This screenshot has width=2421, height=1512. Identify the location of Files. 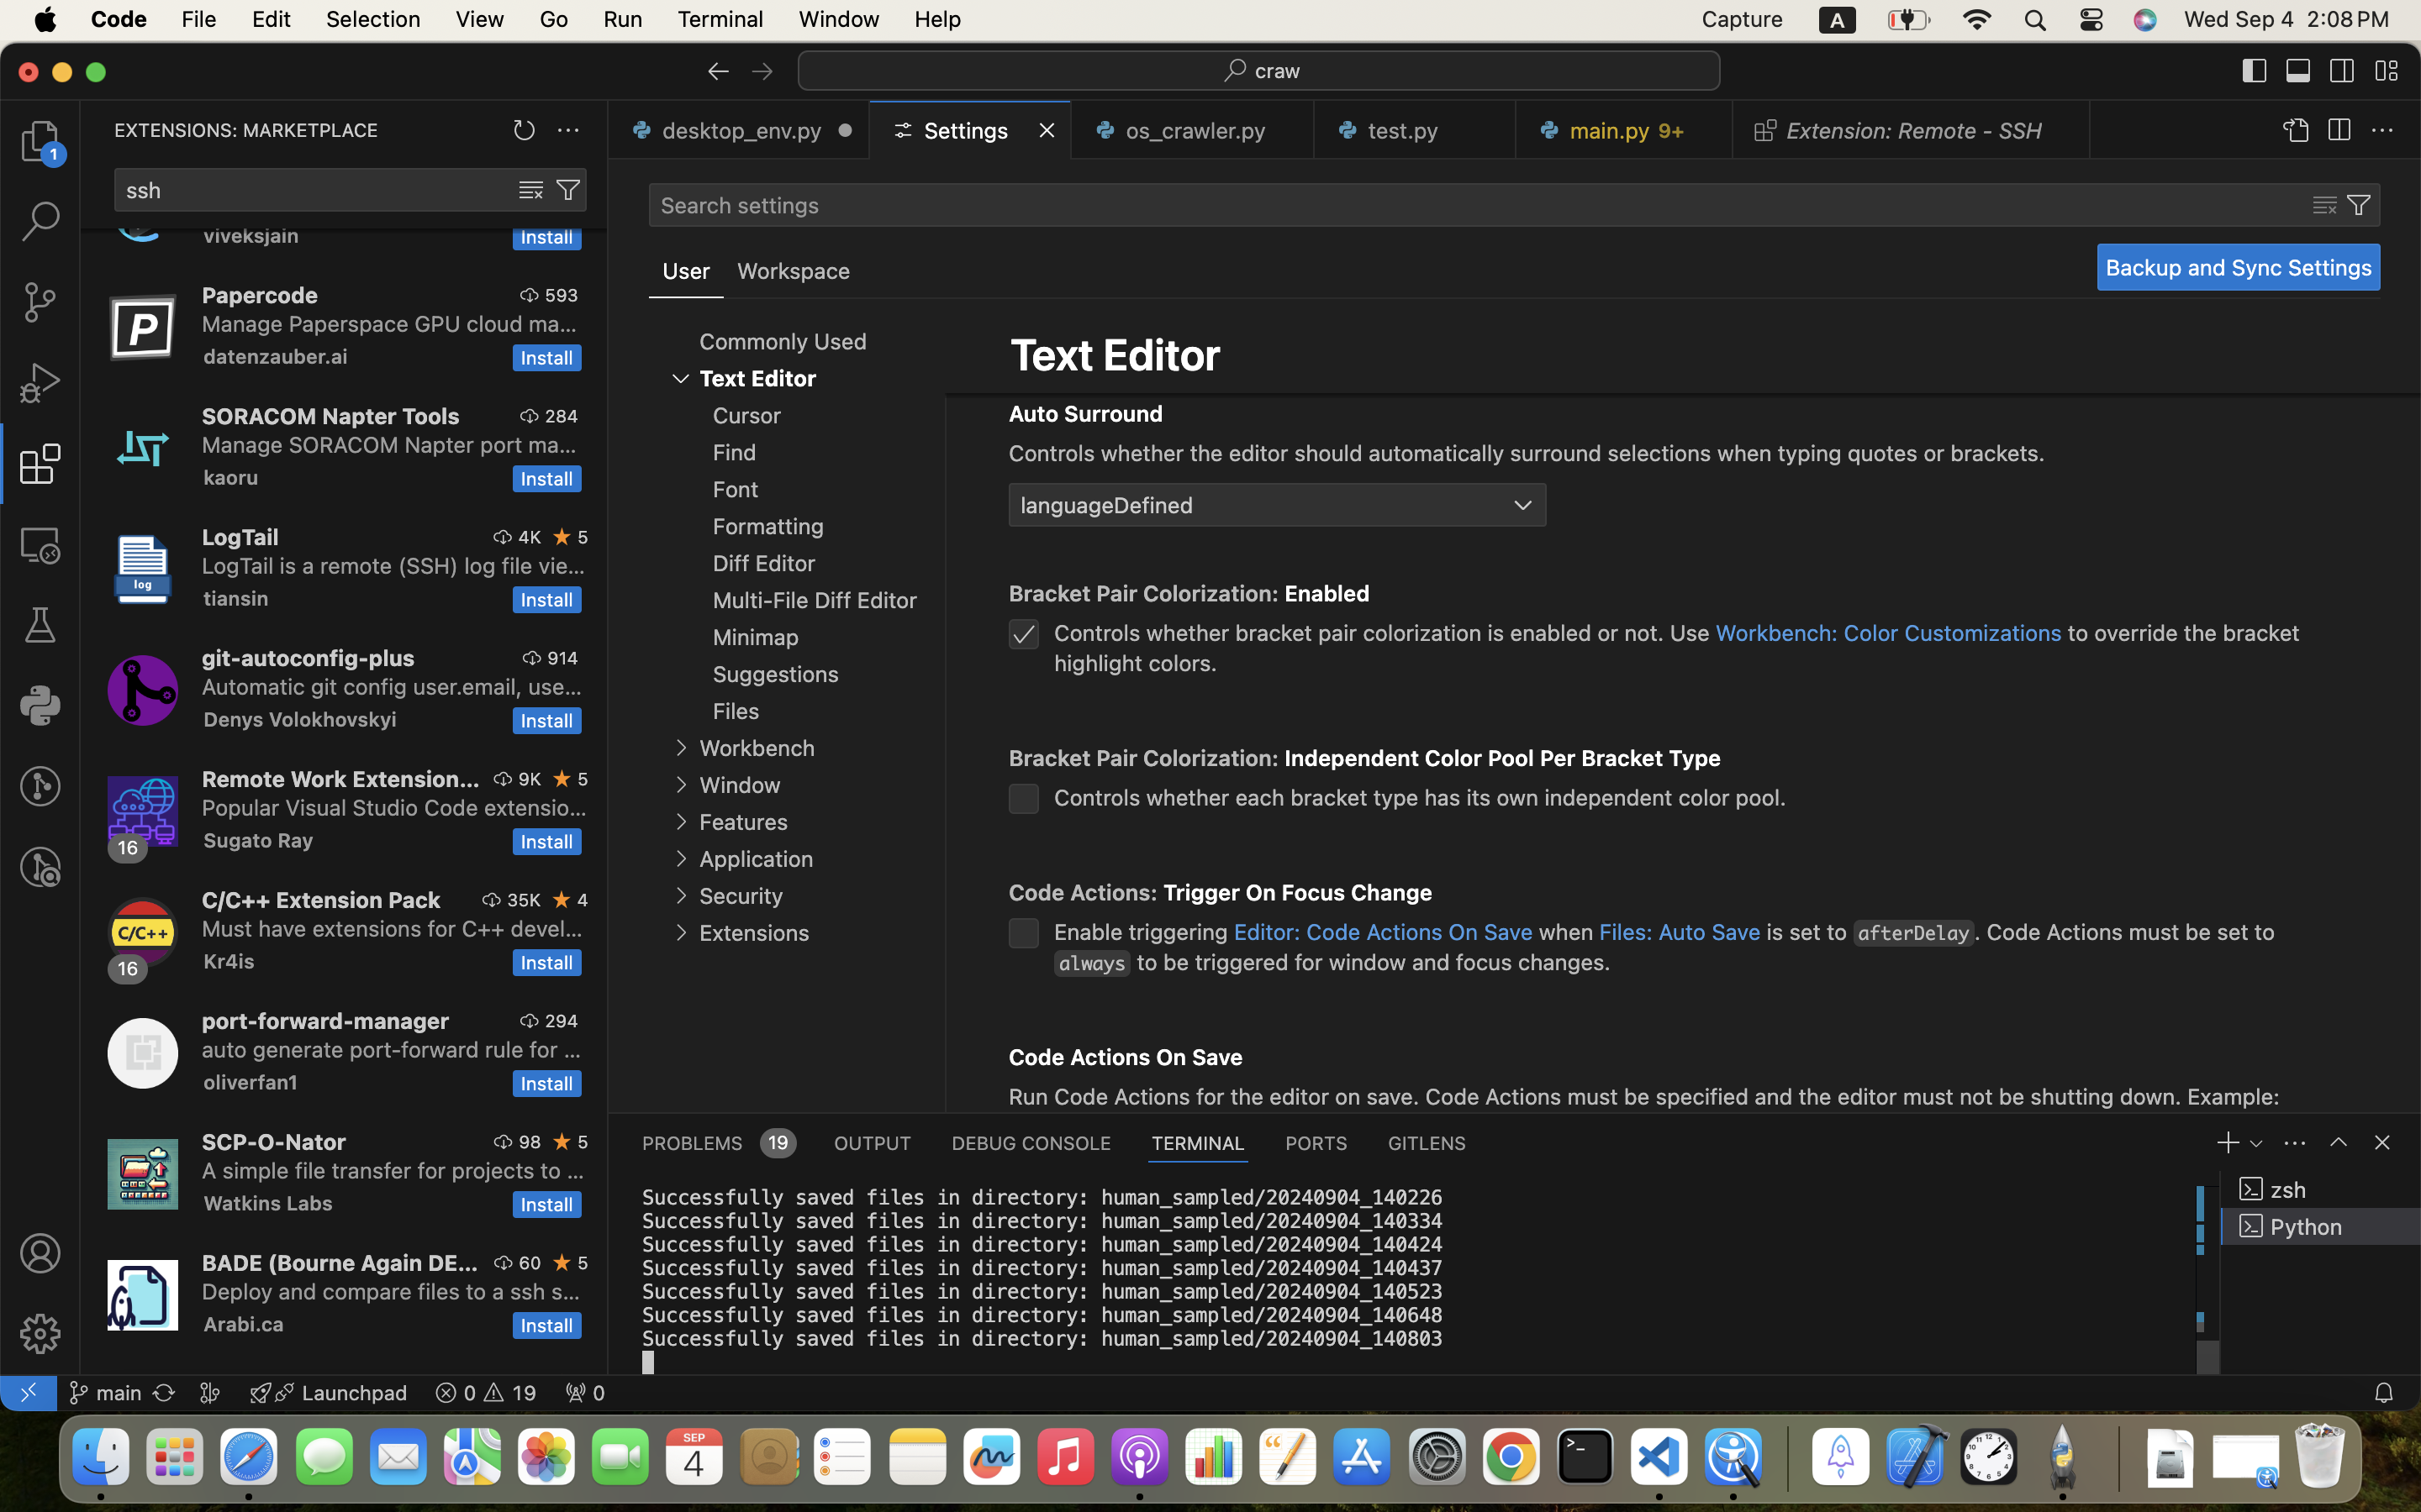
(736, 711).